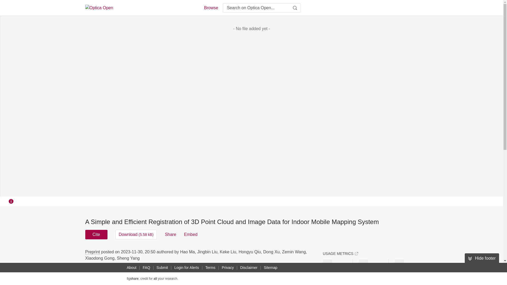 This screenshot has width=507, height=285. Describe the element at coordinates (228, 268) in the screenshot. I see `Privacy` at that location.